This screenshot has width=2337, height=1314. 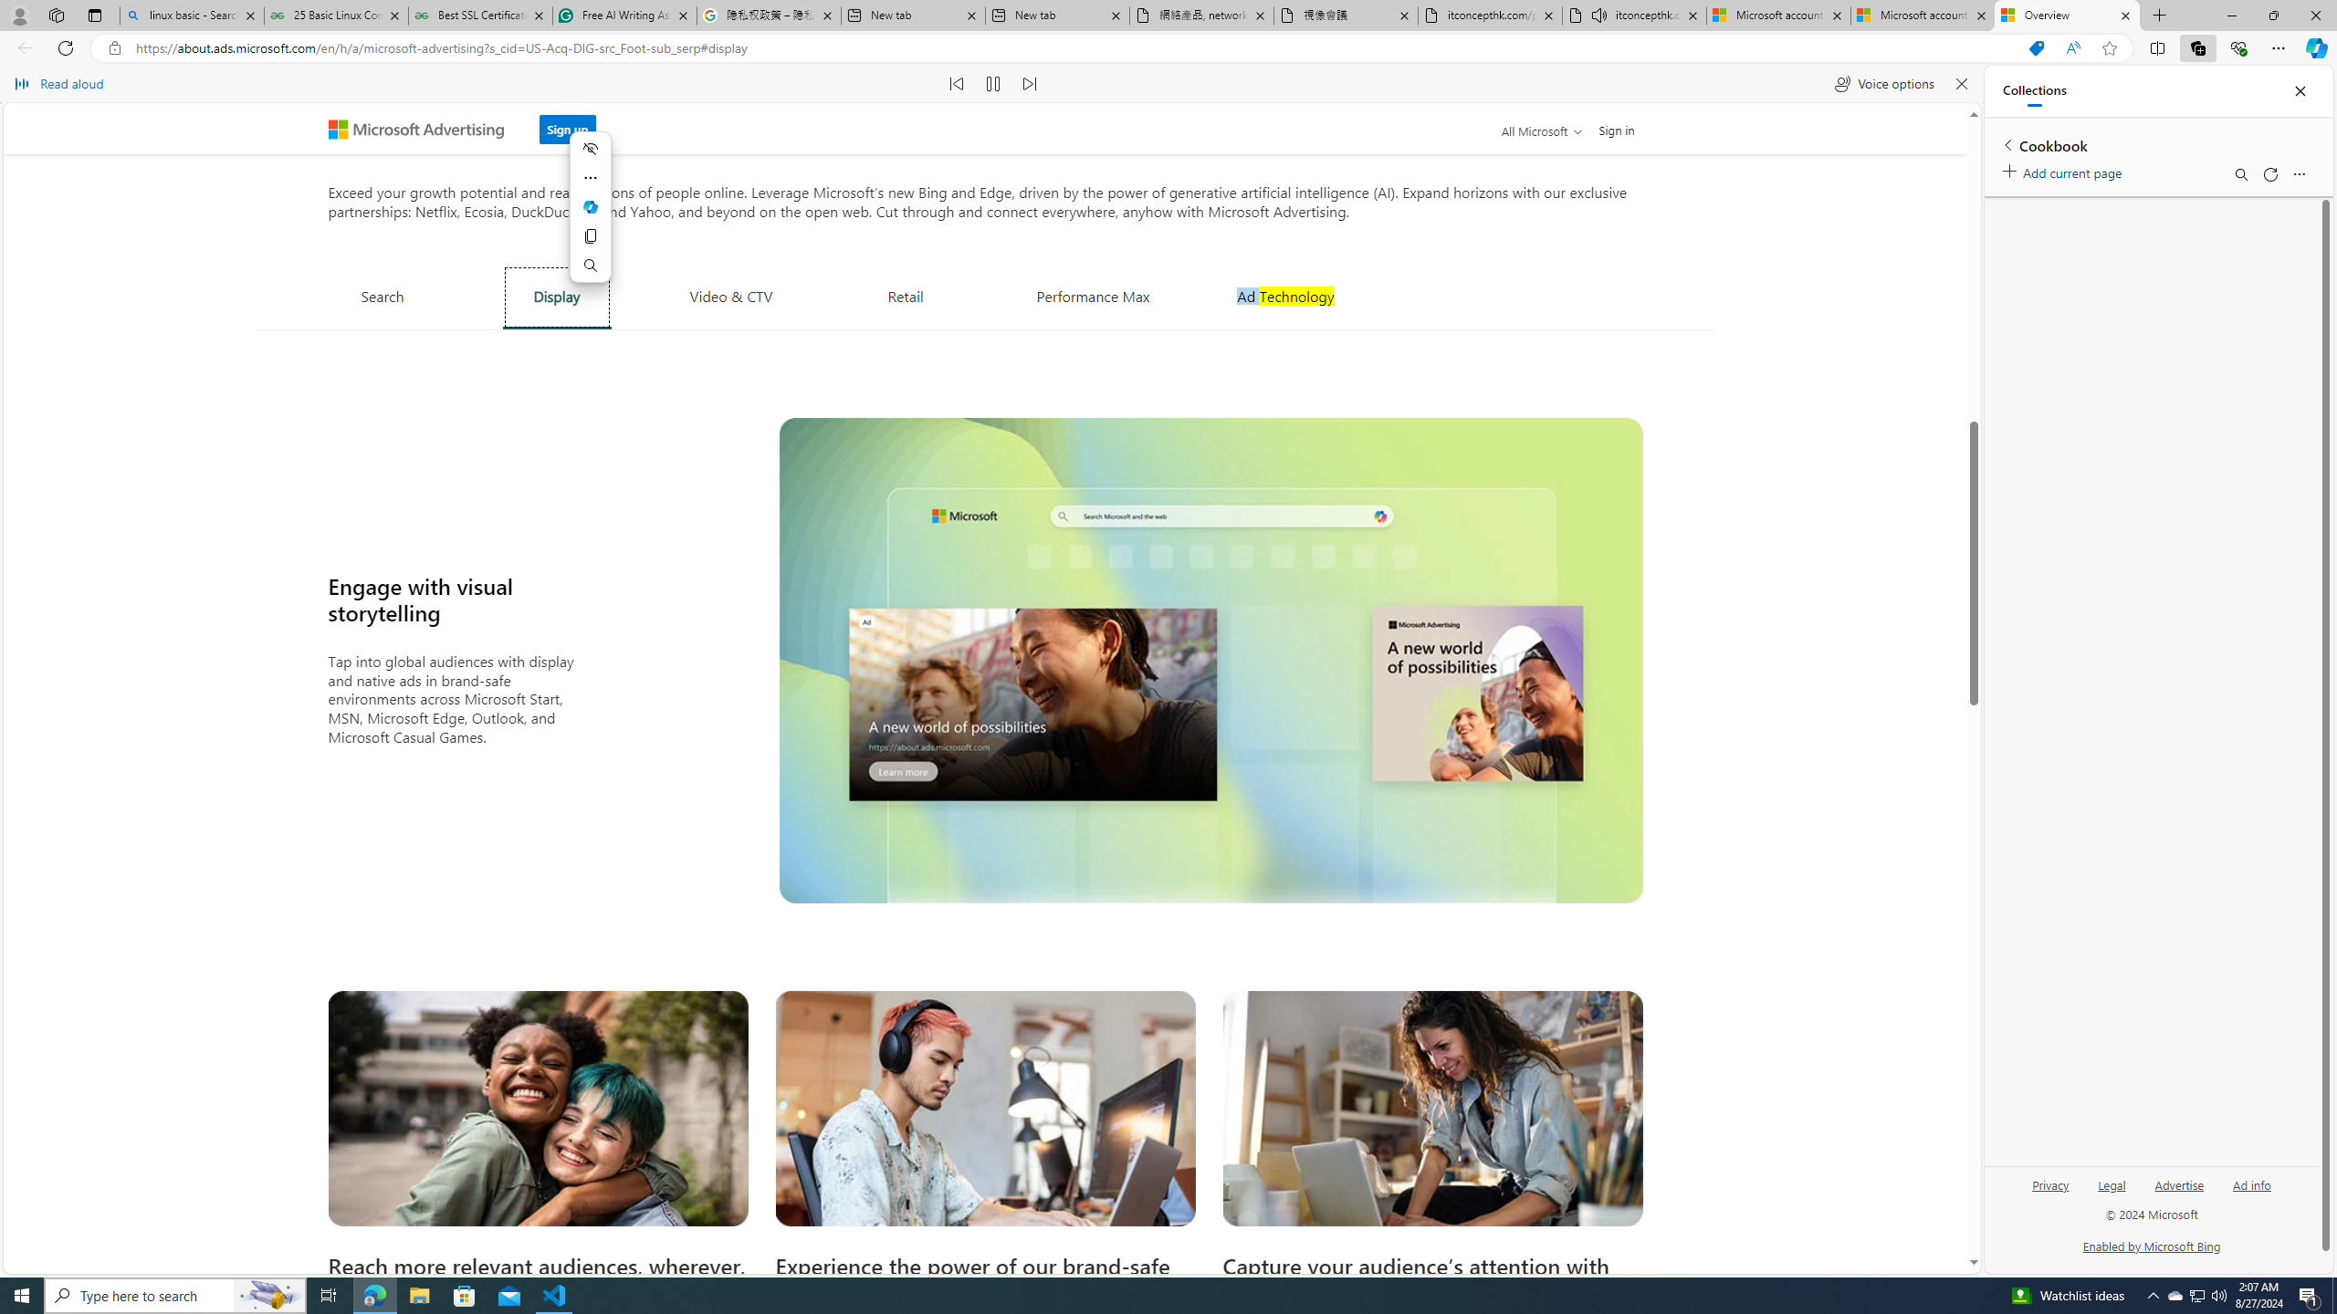 What do you see at coordinates (590, 177) in the screenshot?
I see `More actions` at bounding box center [590, 177].